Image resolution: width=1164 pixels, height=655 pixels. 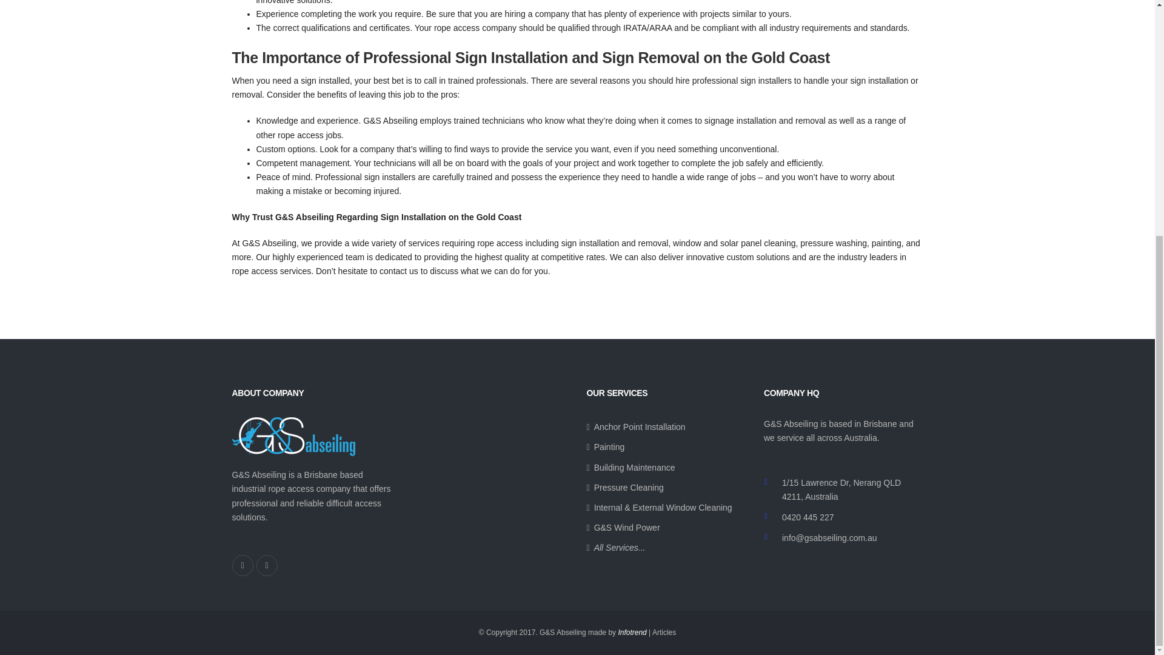 What do you see at coordinates (266, 565) in the screenshot?
I see `Instagram` at bounding box center [266, 565].